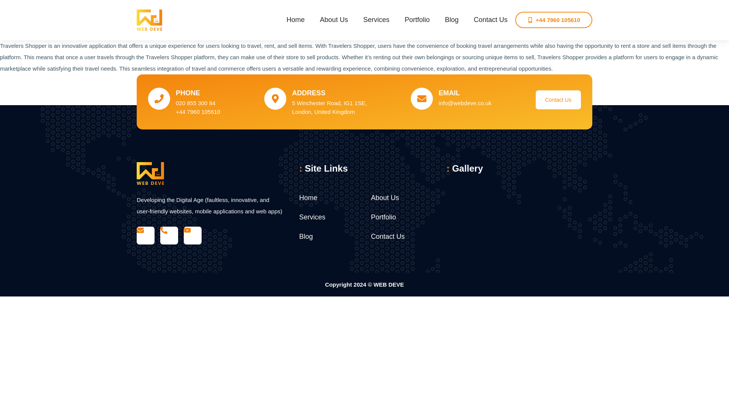 The image size is (729, 410). I want to click on Blog, so click(316, 237).